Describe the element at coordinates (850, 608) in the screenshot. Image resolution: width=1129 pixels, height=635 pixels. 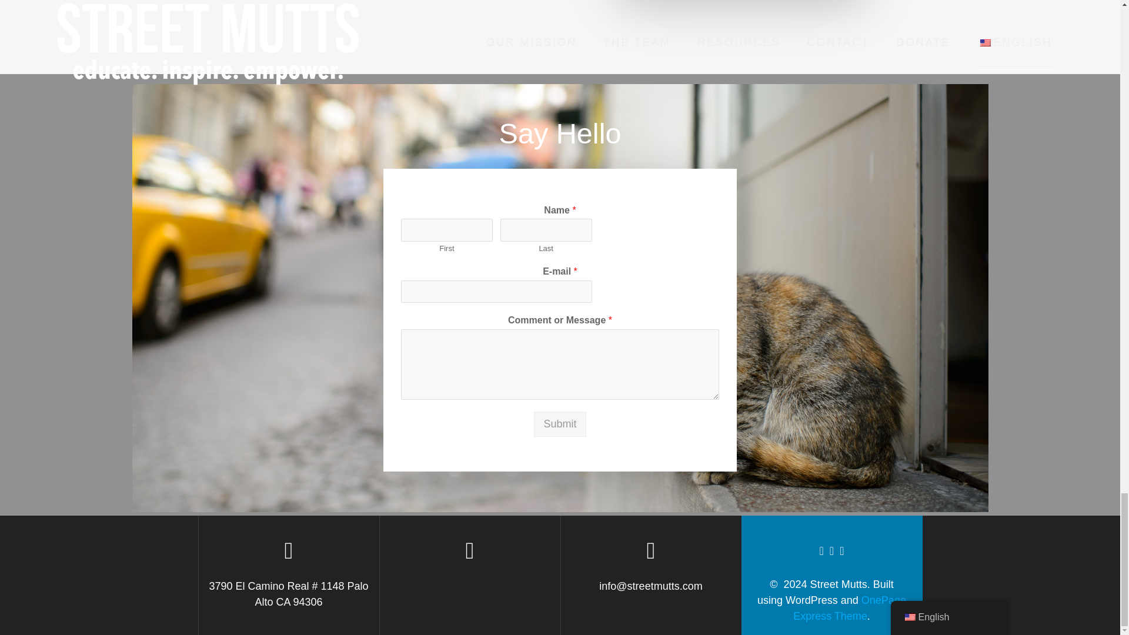
I see `OnePage Express Theme` at that location.